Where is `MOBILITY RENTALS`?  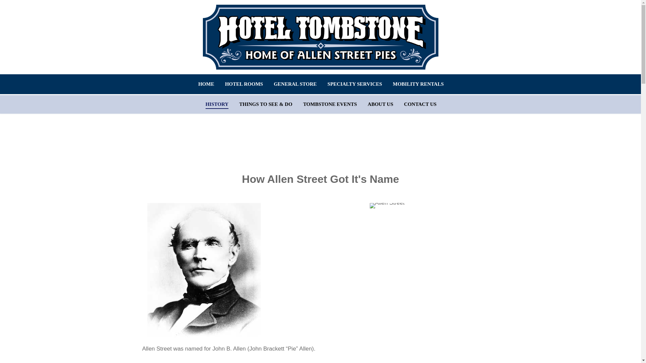 MOBILITY RENTALS is located at coordinates (419, 84).